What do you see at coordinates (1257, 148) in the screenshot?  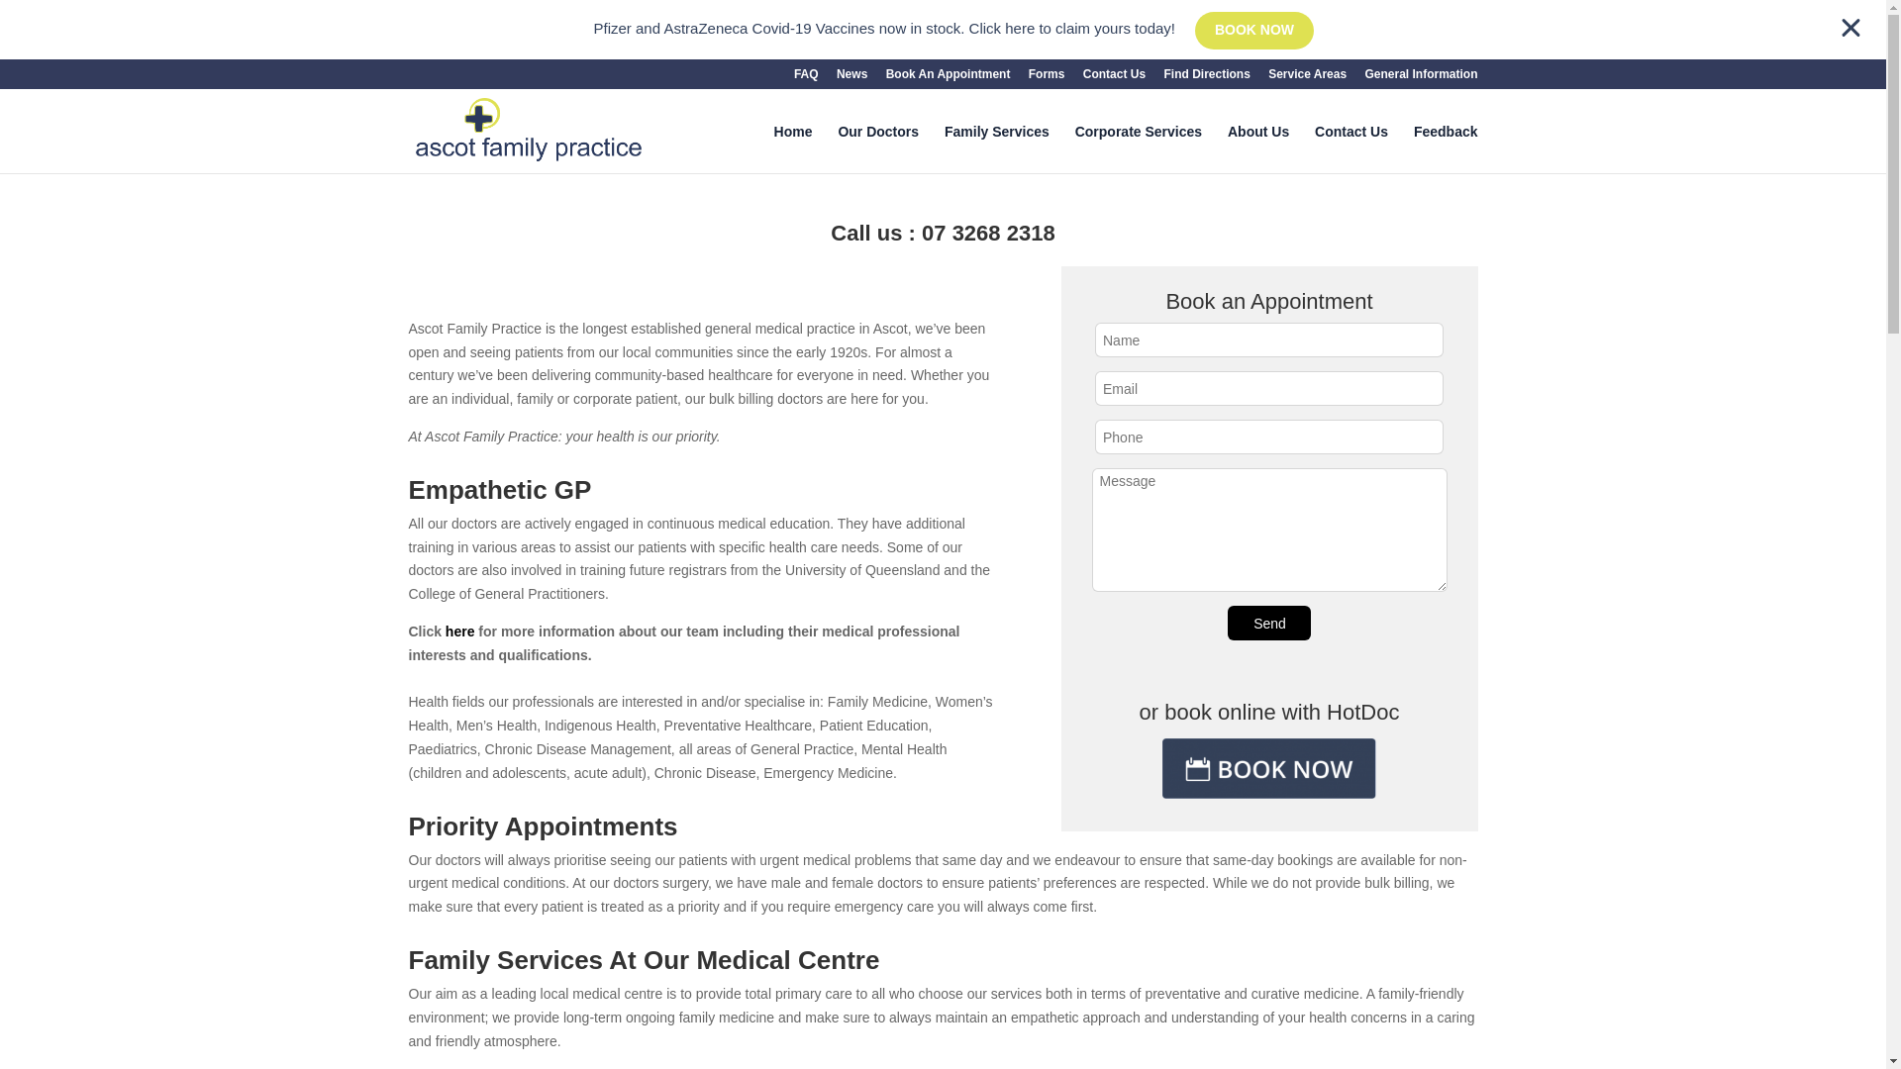 I see `About Us` at bounding box center [1257, 148].